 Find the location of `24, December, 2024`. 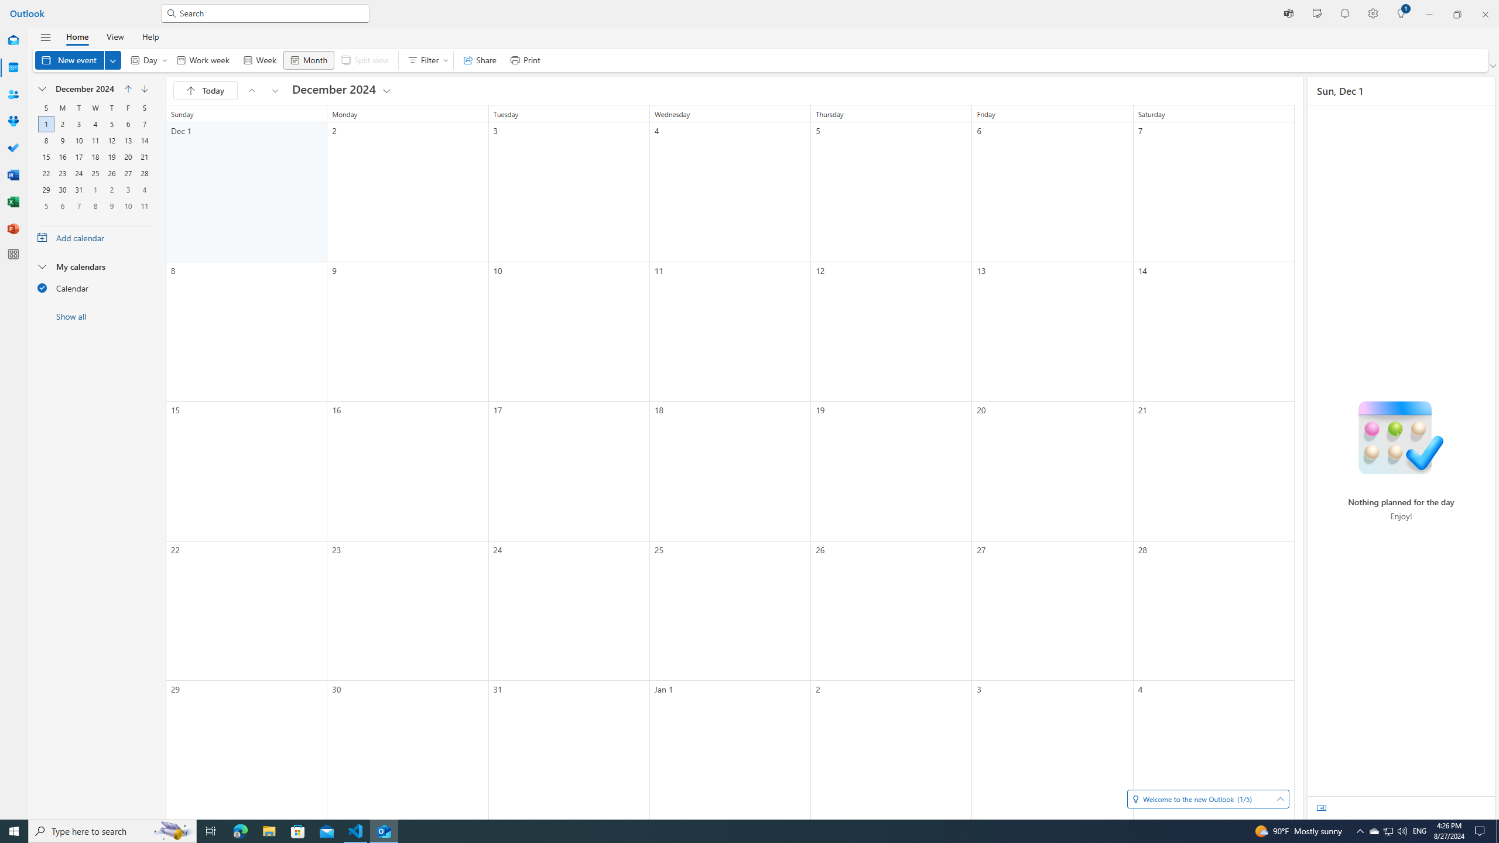

24, December, 2024 is located at coordinates (1388, 831).